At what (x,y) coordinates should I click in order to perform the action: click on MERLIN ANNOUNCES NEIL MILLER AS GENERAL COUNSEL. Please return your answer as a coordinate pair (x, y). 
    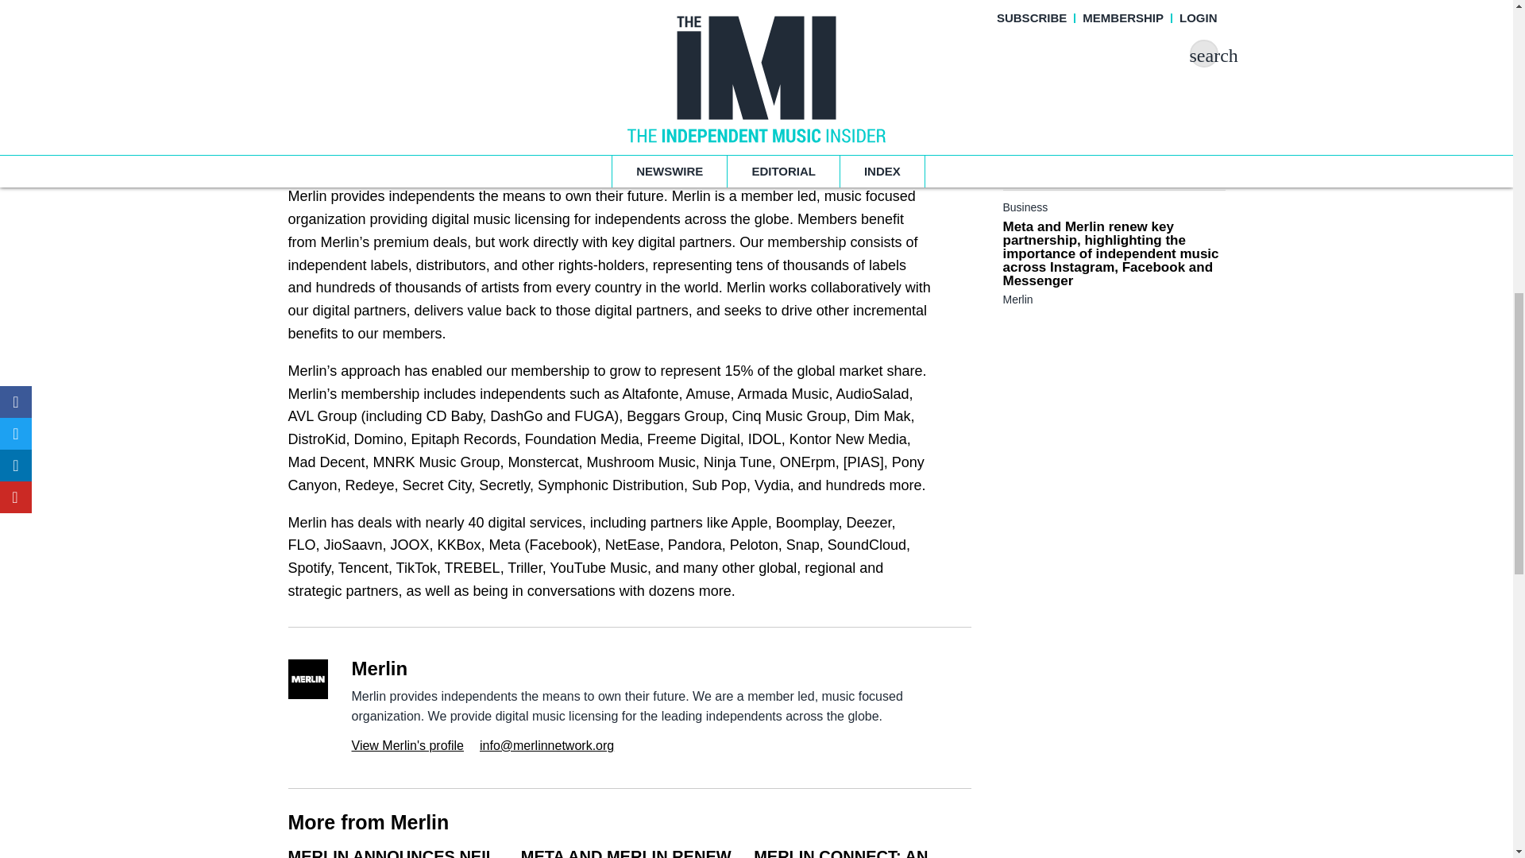
    Looking at the image, I should click on (391, 853).